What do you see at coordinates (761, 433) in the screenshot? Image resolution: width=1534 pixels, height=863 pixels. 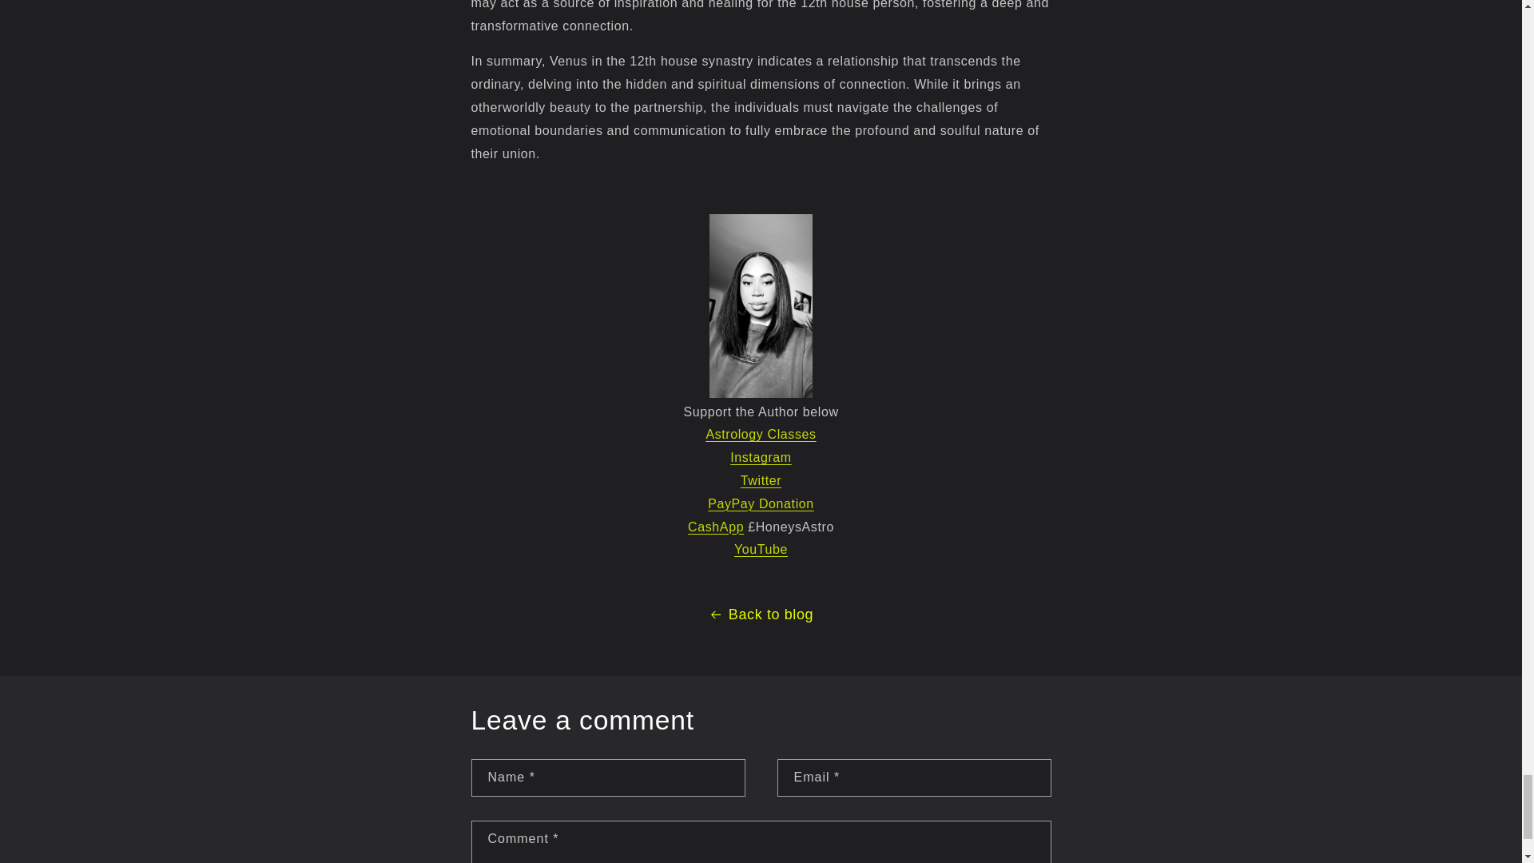 I see `Astrology Classes` at bounding box center [761, 433].